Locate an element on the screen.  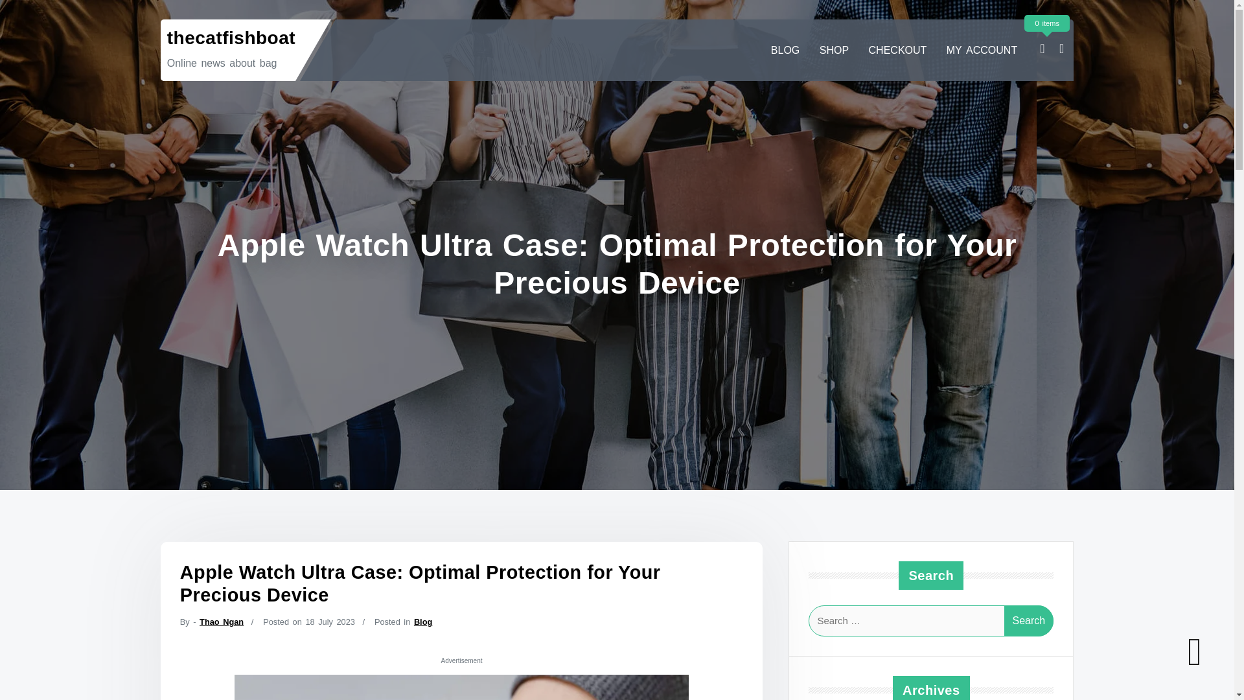
SHOP is located at coordinates (835, 51).